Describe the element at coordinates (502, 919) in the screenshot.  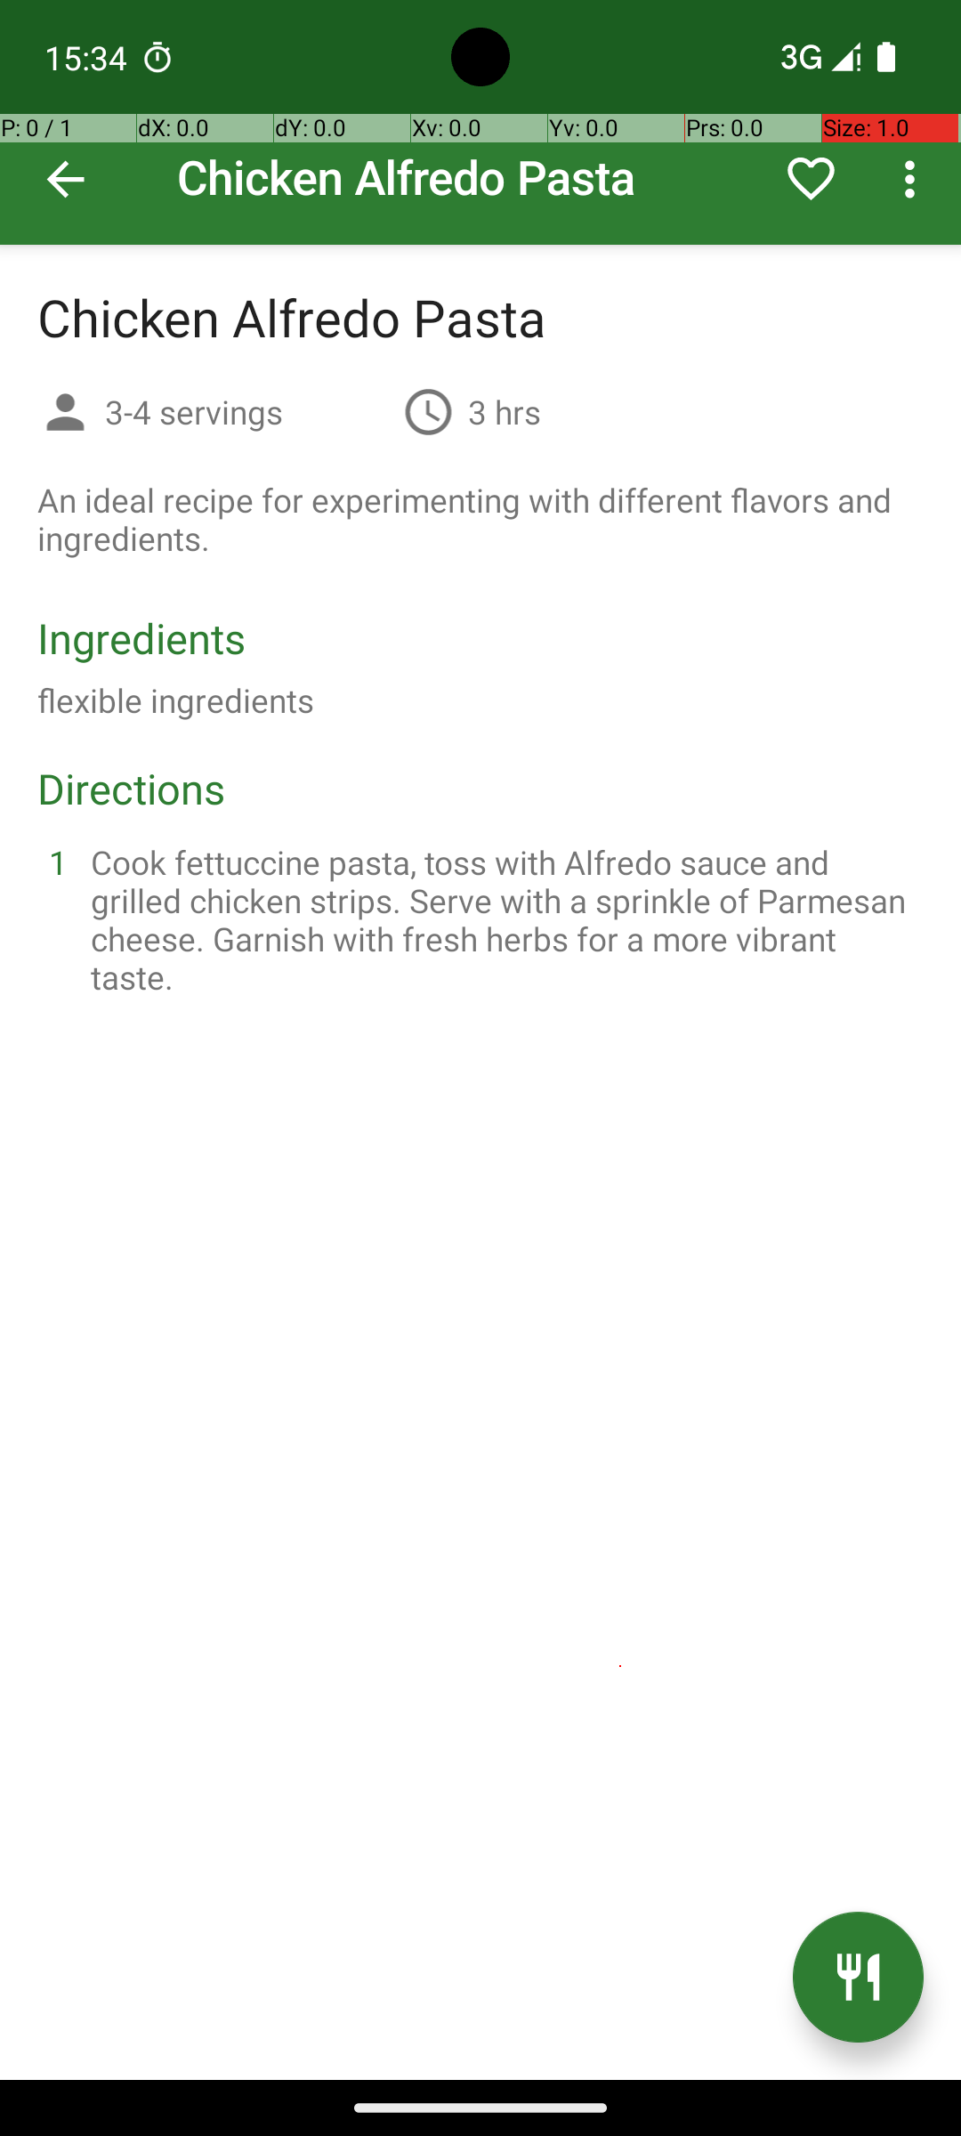
I see `Cook fettuccine pasta, toss with Alfredo sauce and grilled chicken strips. Serve with a sprinkle of Parmesan cheese. Garnish with fresh herbs for a more vibrant taste.` at that location.